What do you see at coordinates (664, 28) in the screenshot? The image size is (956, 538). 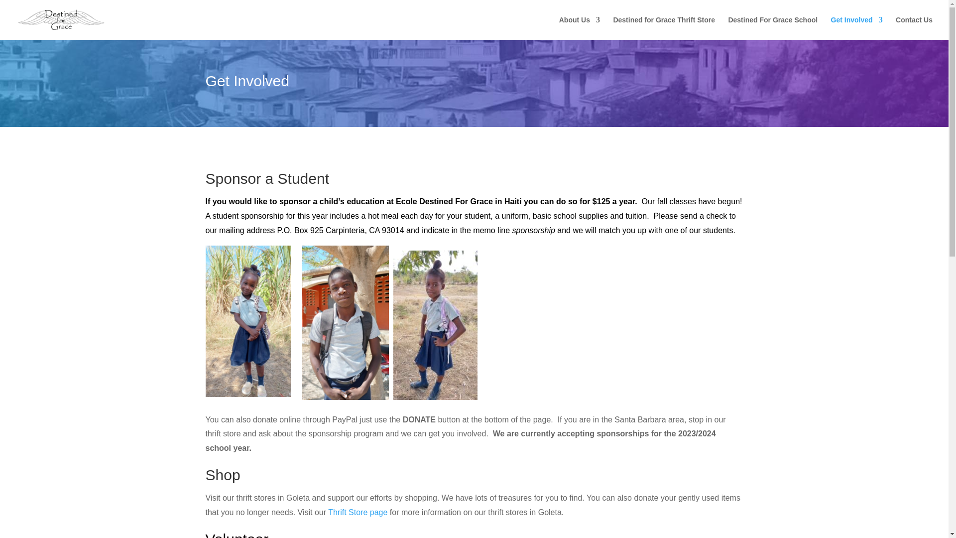 I see `Destined for Grace Thrift Store` at bounding box center [664, 28].